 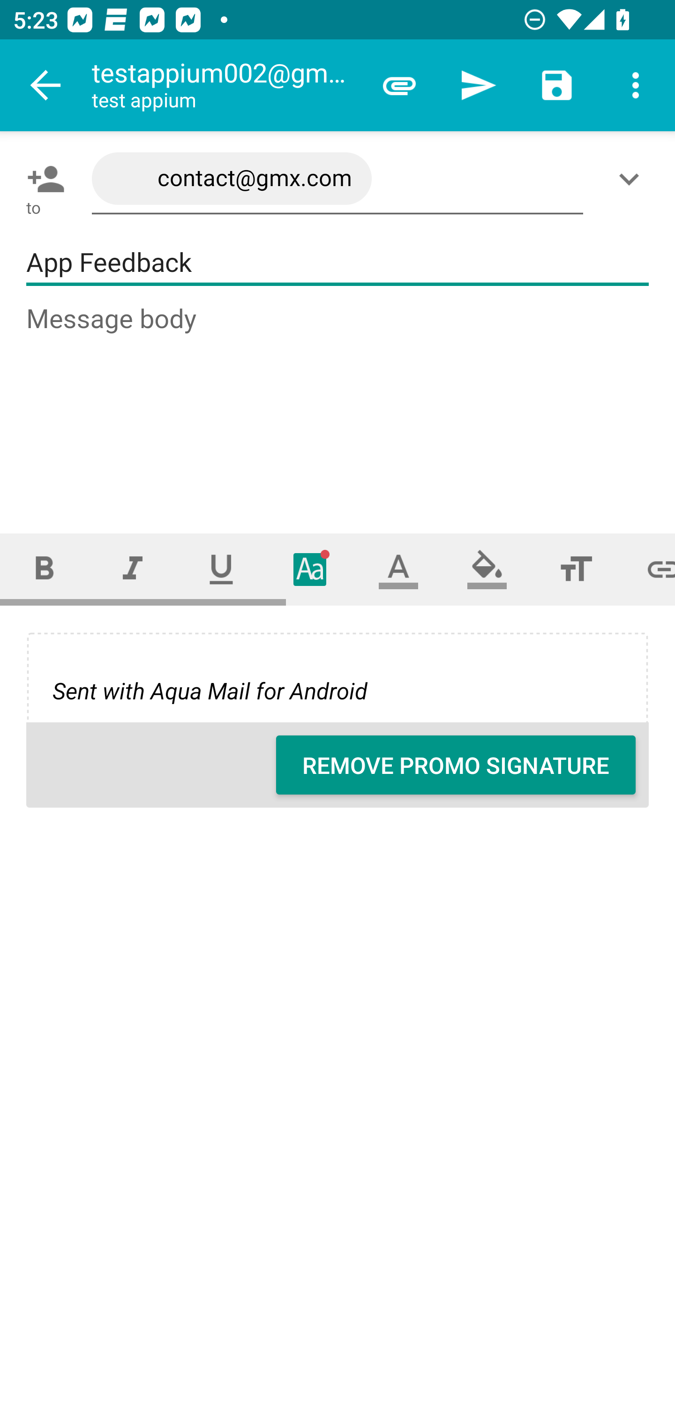 I want to click on Underline, so click(x=221, y=569).